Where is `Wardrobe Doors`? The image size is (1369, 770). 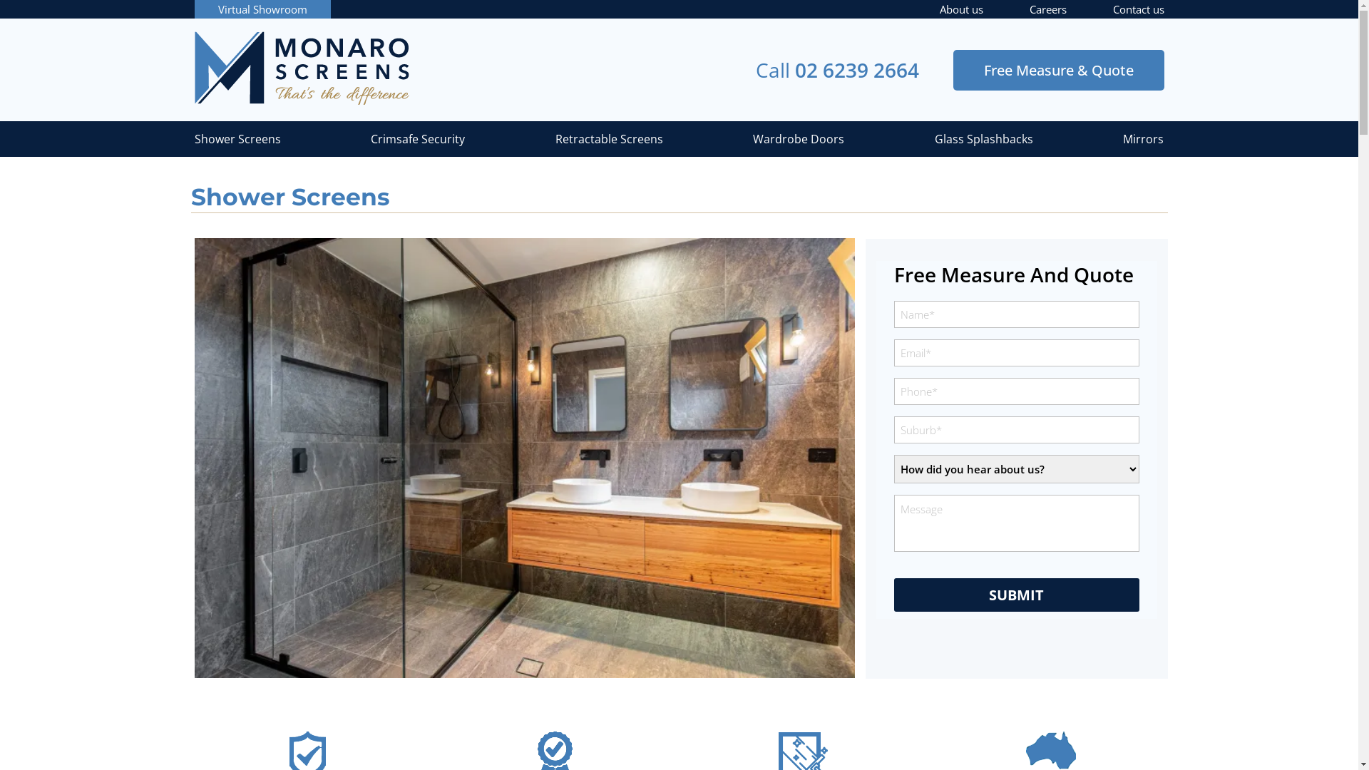
Wardrobe Doors is located at coordinates (799, 139).